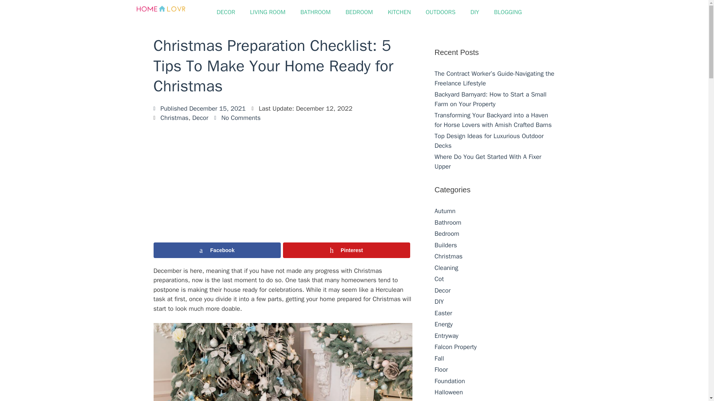  I want to click on LIVING ROOM, so click(268, 12).